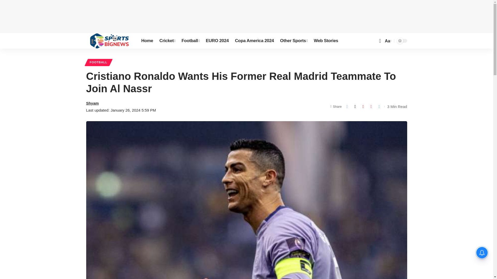 Image resolution: width=497 pixels, height=279 pixels. Describe the element at coordinates (254, 41) in the screenshot. I see `Copa America 2024` at that location.